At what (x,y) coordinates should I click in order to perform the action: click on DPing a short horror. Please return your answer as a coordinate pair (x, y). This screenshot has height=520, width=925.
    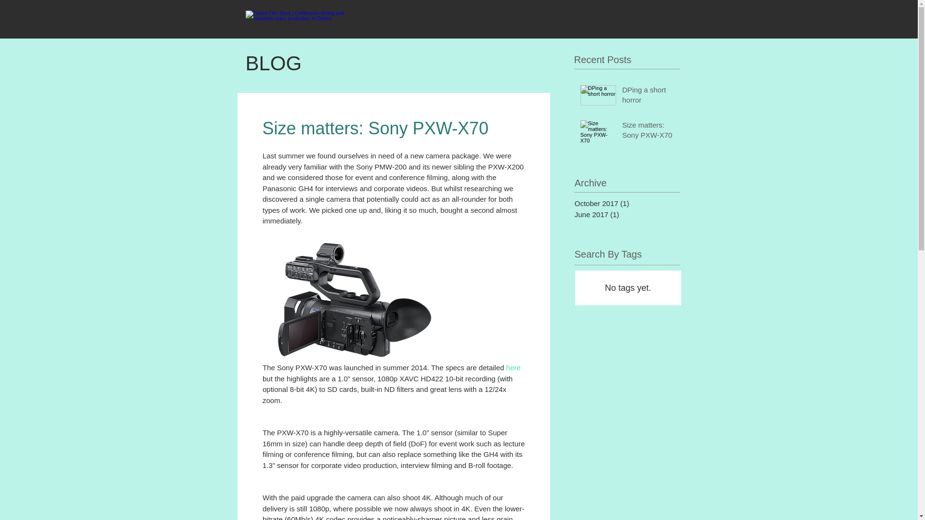
    Looking at the image, I should click on (648, 96).